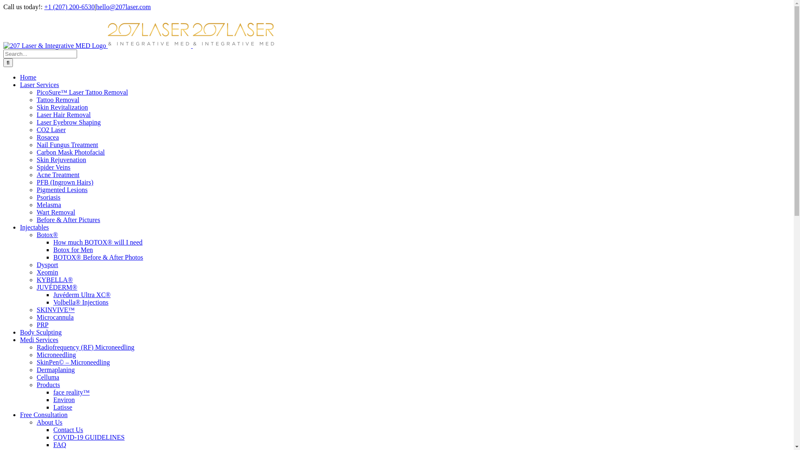  What do you see at coordinates (64, 115) in the screenshot?
I see `Laser Hair Removal` at bounding box center [64, 115].